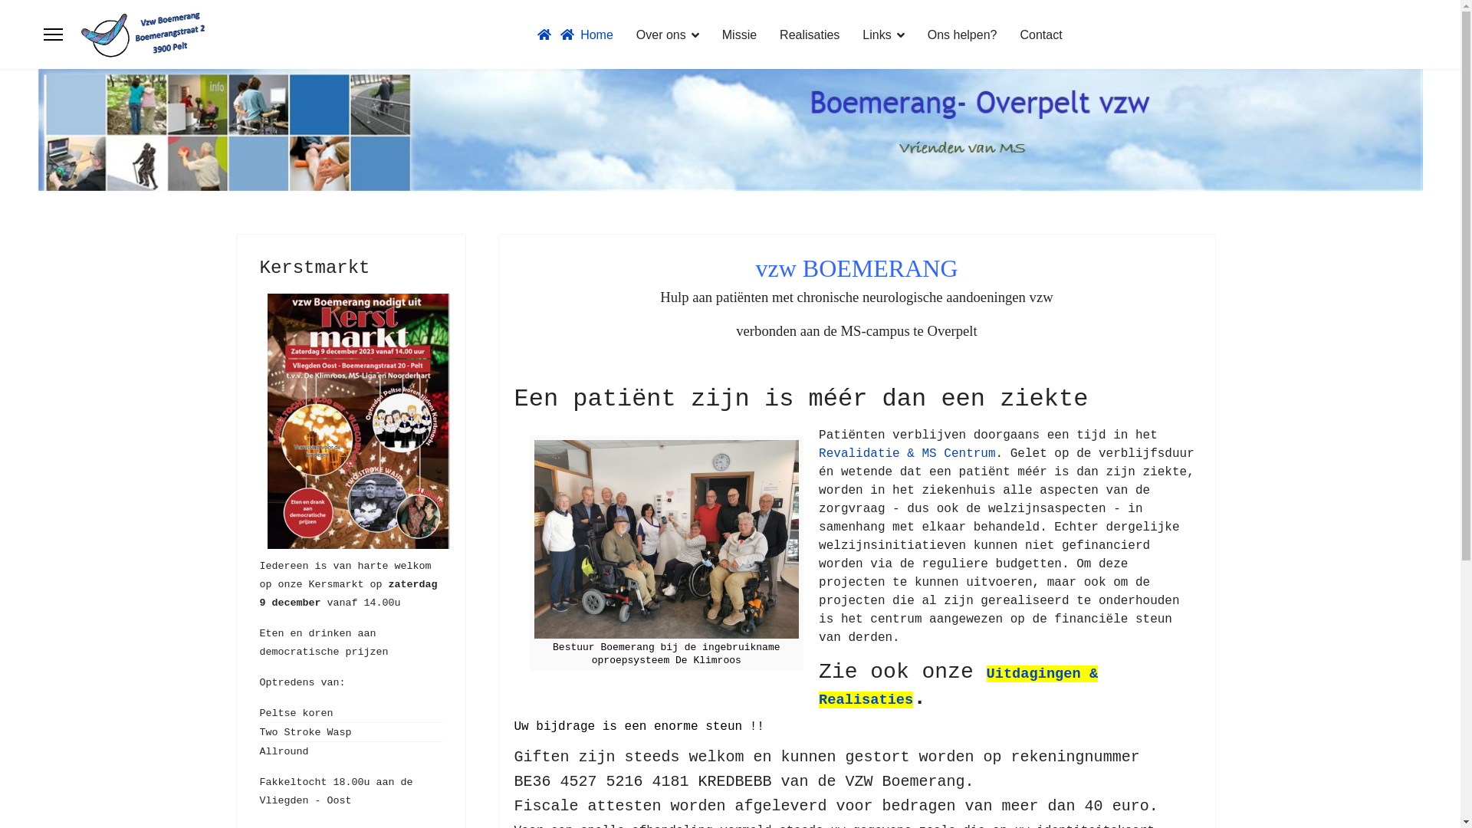 The width and height of the screenshot is (1472, 828). Describe the element at coordinates (54, 34) in the screenshot. I see `Menu` at that location.